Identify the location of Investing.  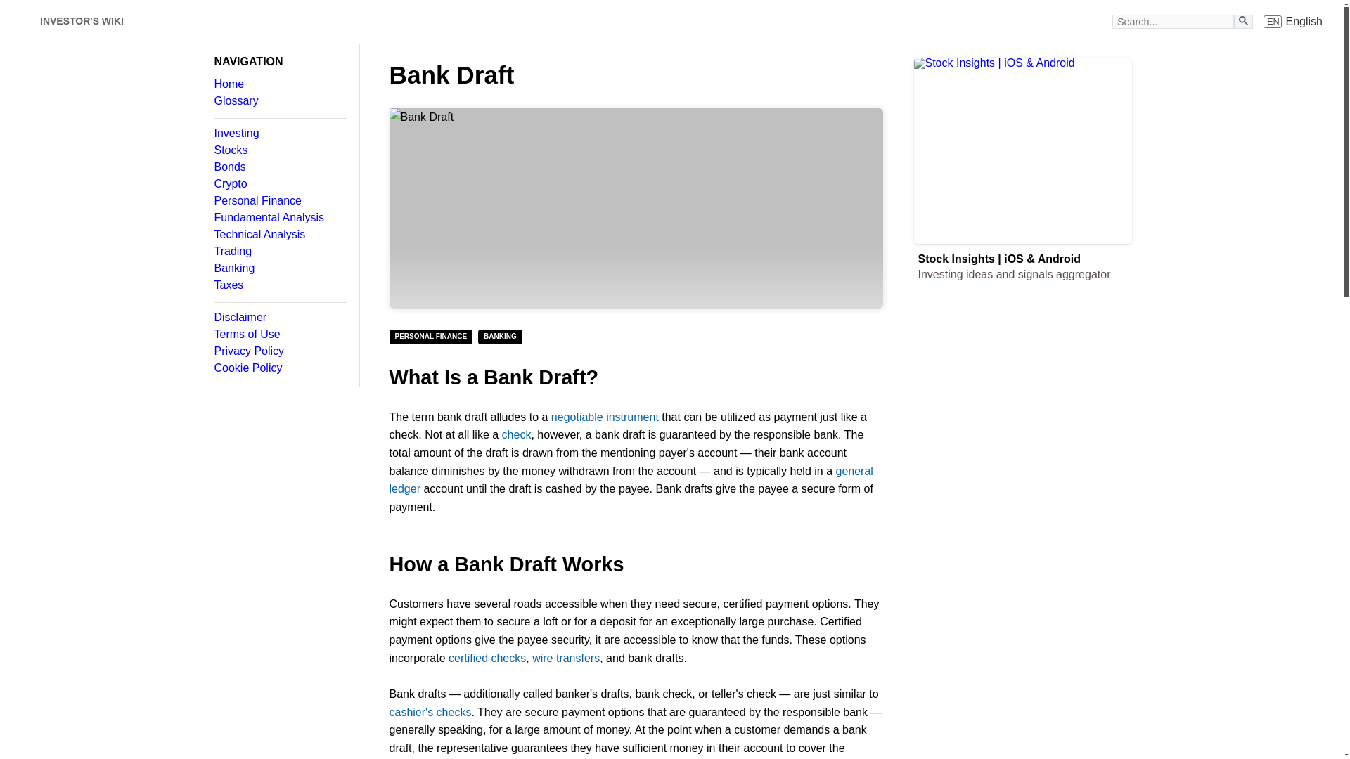
(1293, 21).